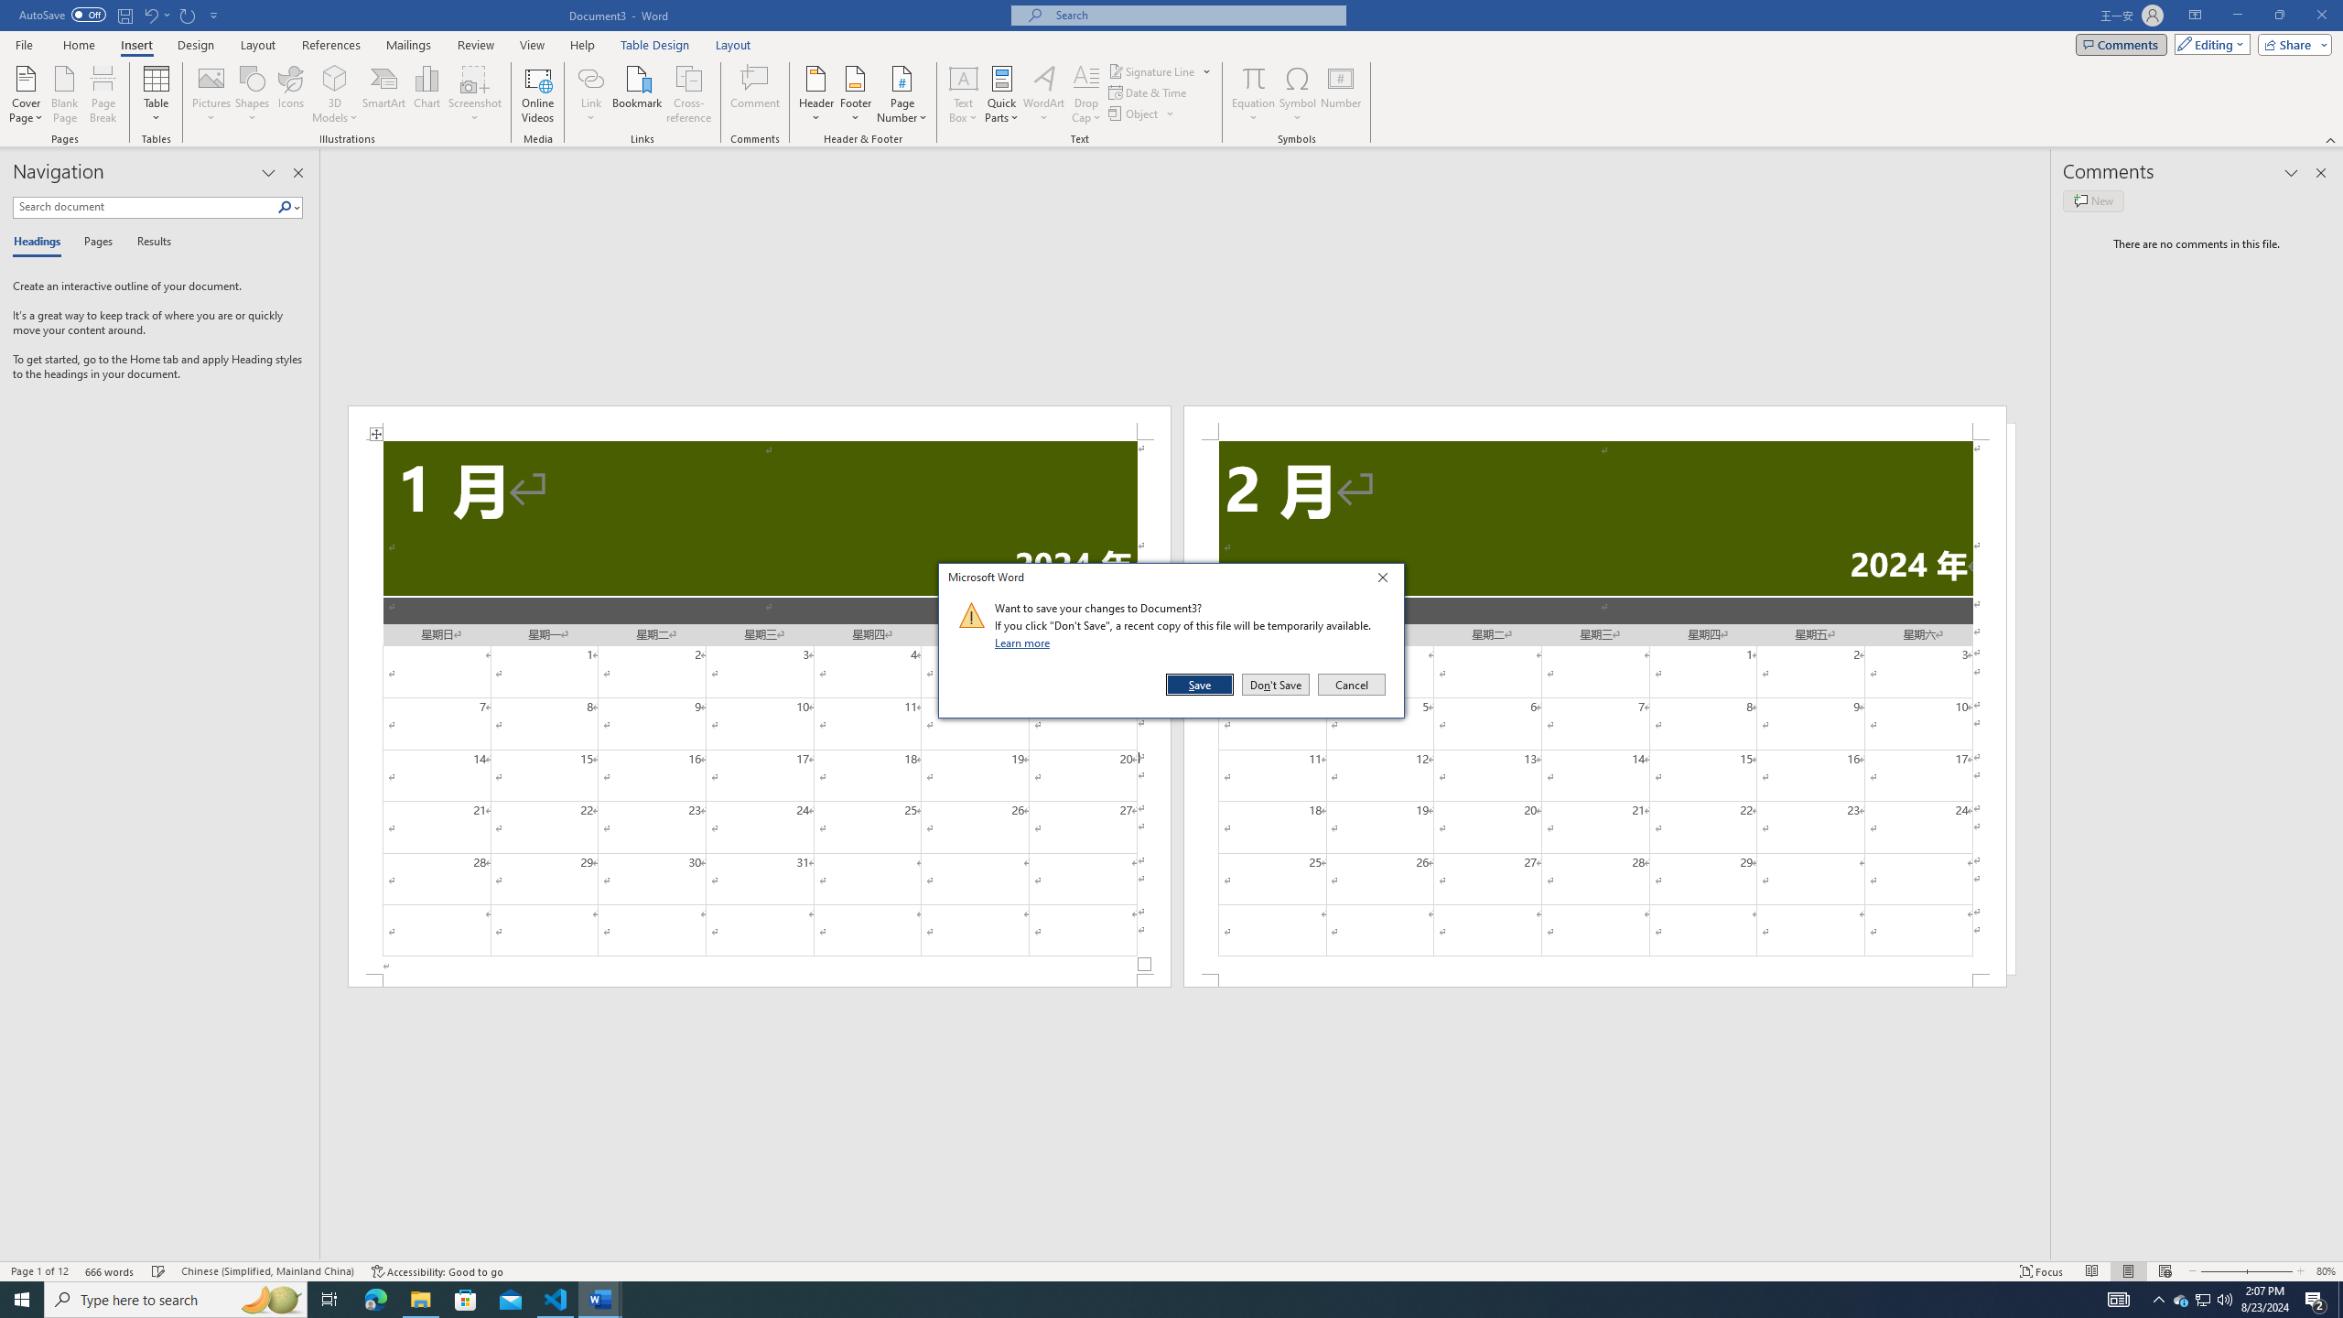 This screenshot has width=2343, height=1318. I want to click on Page Break, so click(103, 94).